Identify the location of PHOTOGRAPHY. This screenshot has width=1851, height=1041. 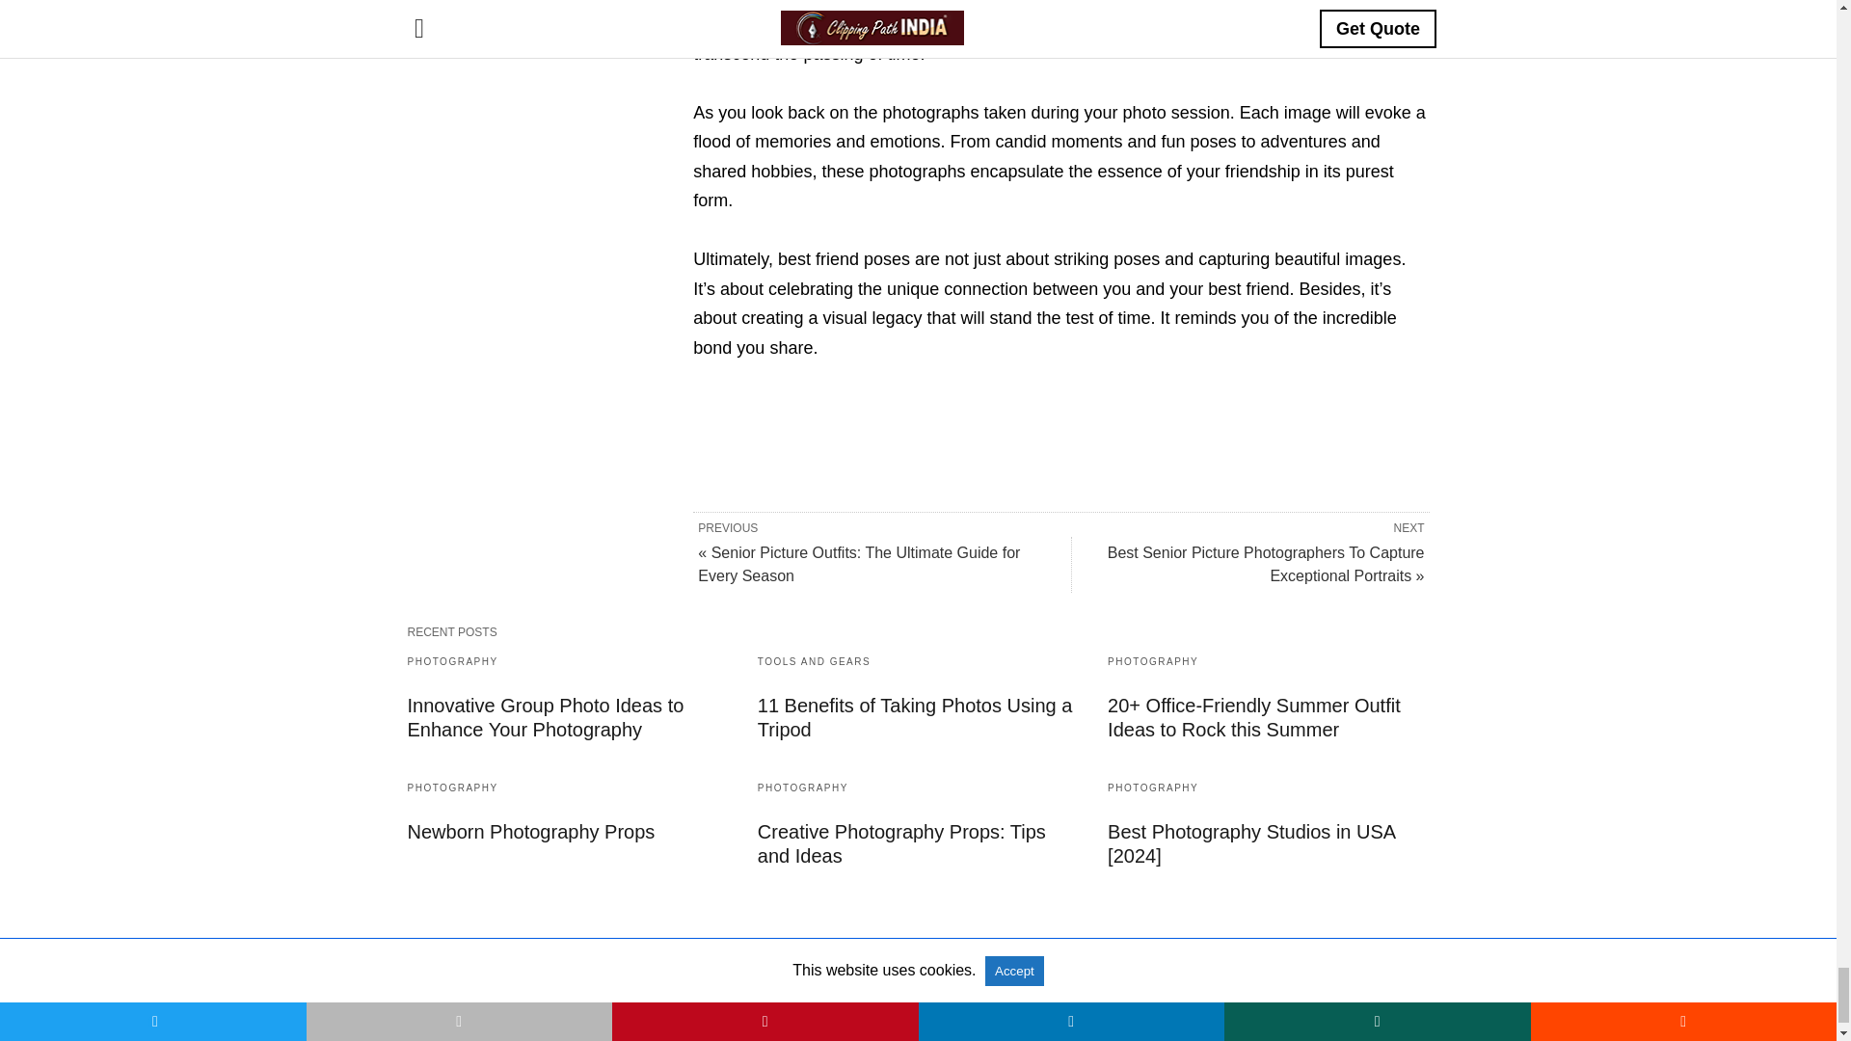
(452, 661).